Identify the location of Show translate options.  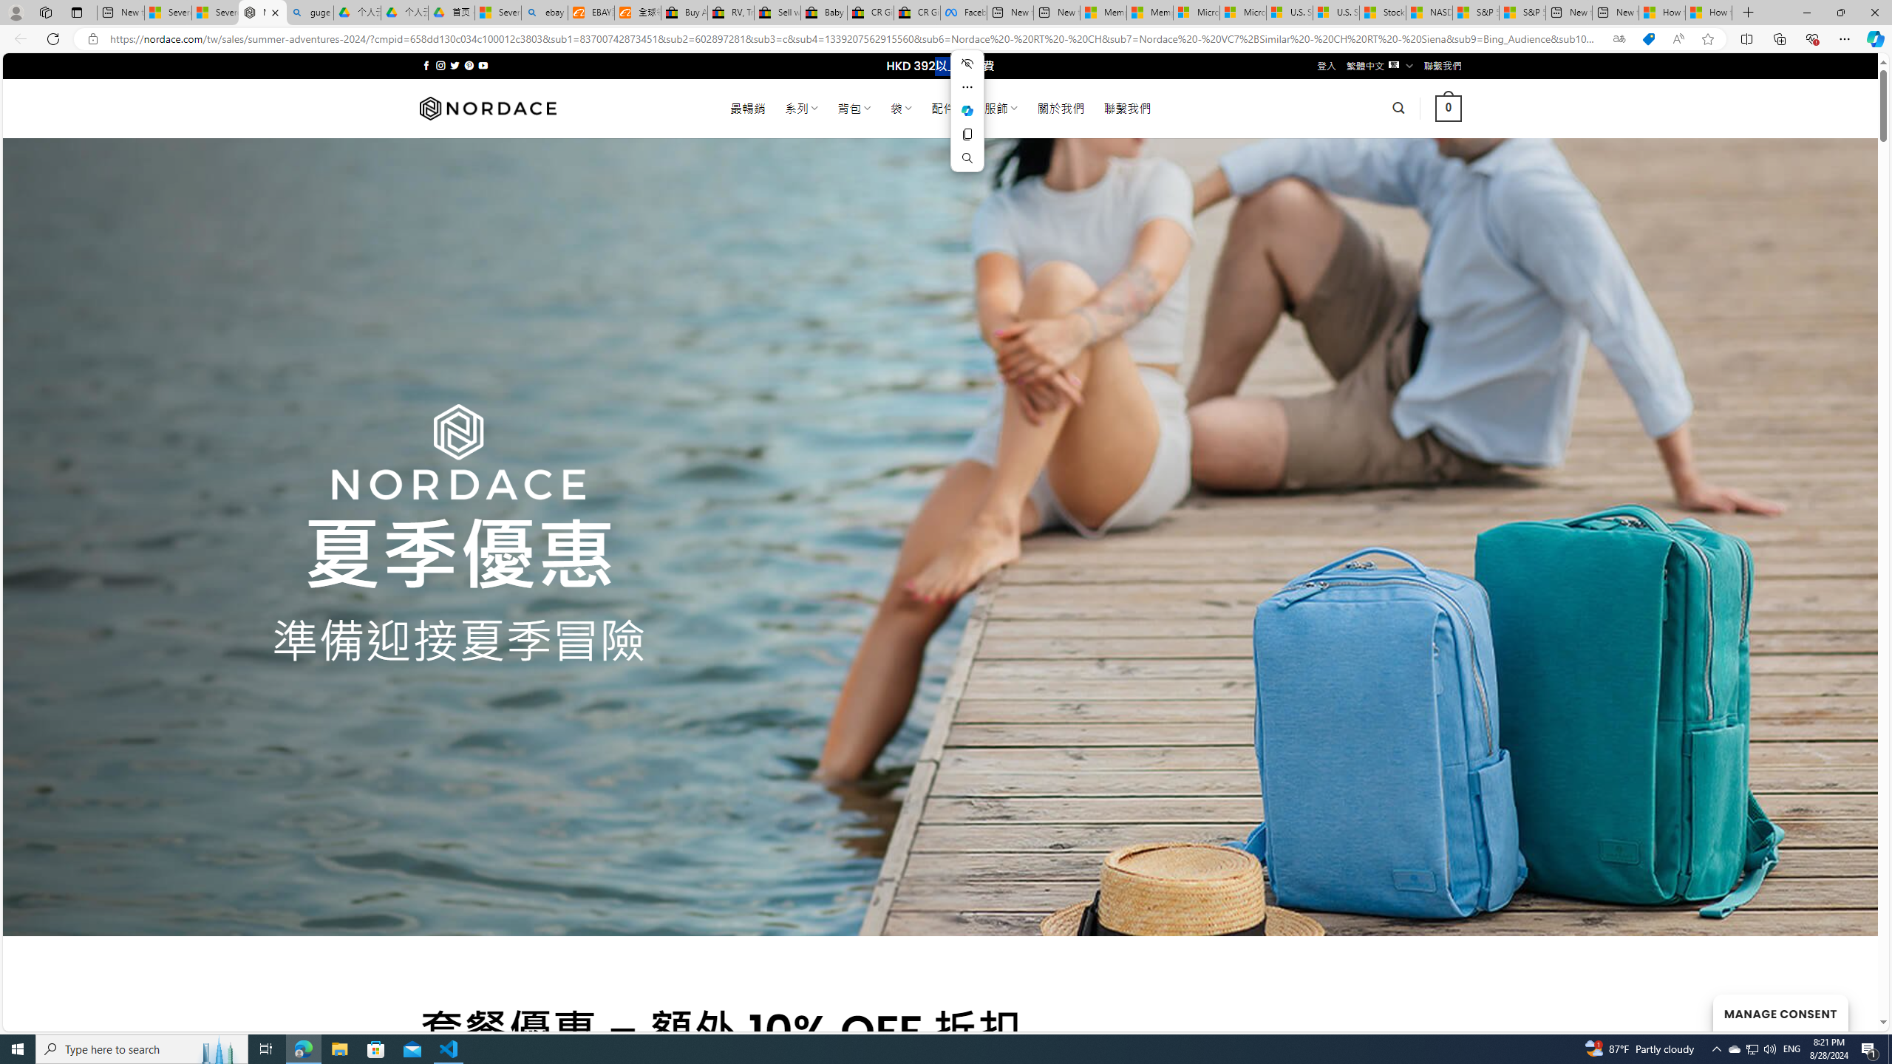
(1619, 39).